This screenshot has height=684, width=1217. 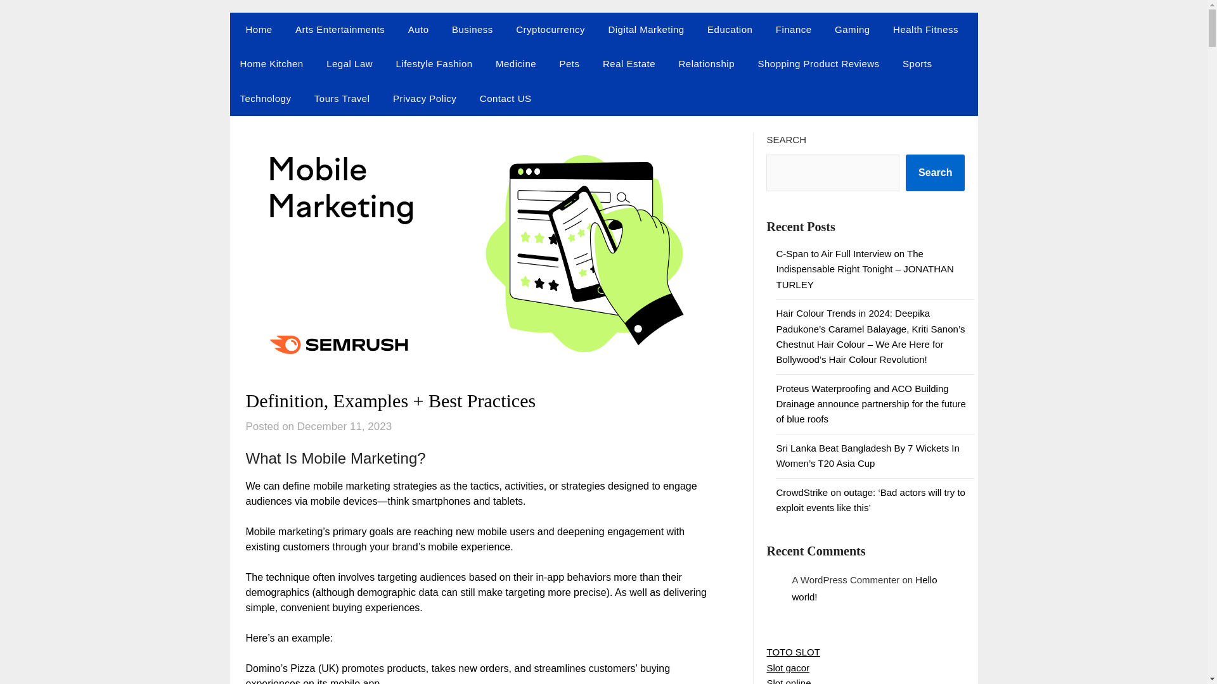 I want to click on Gaming, so click(x=852, y=30).